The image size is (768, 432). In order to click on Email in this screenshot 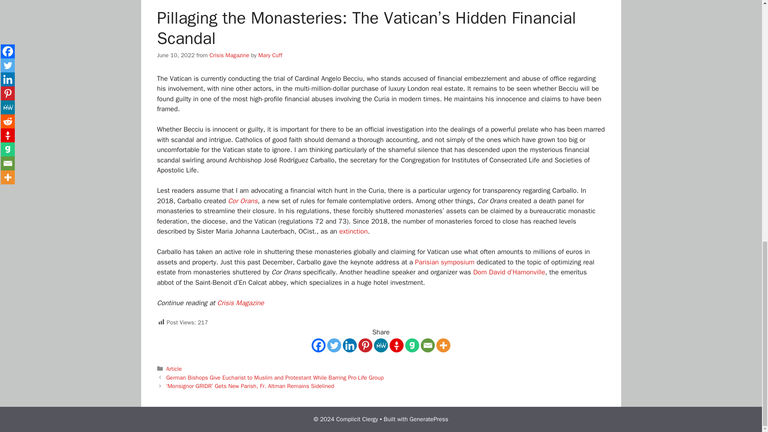, I will do `click(428, 345)`.